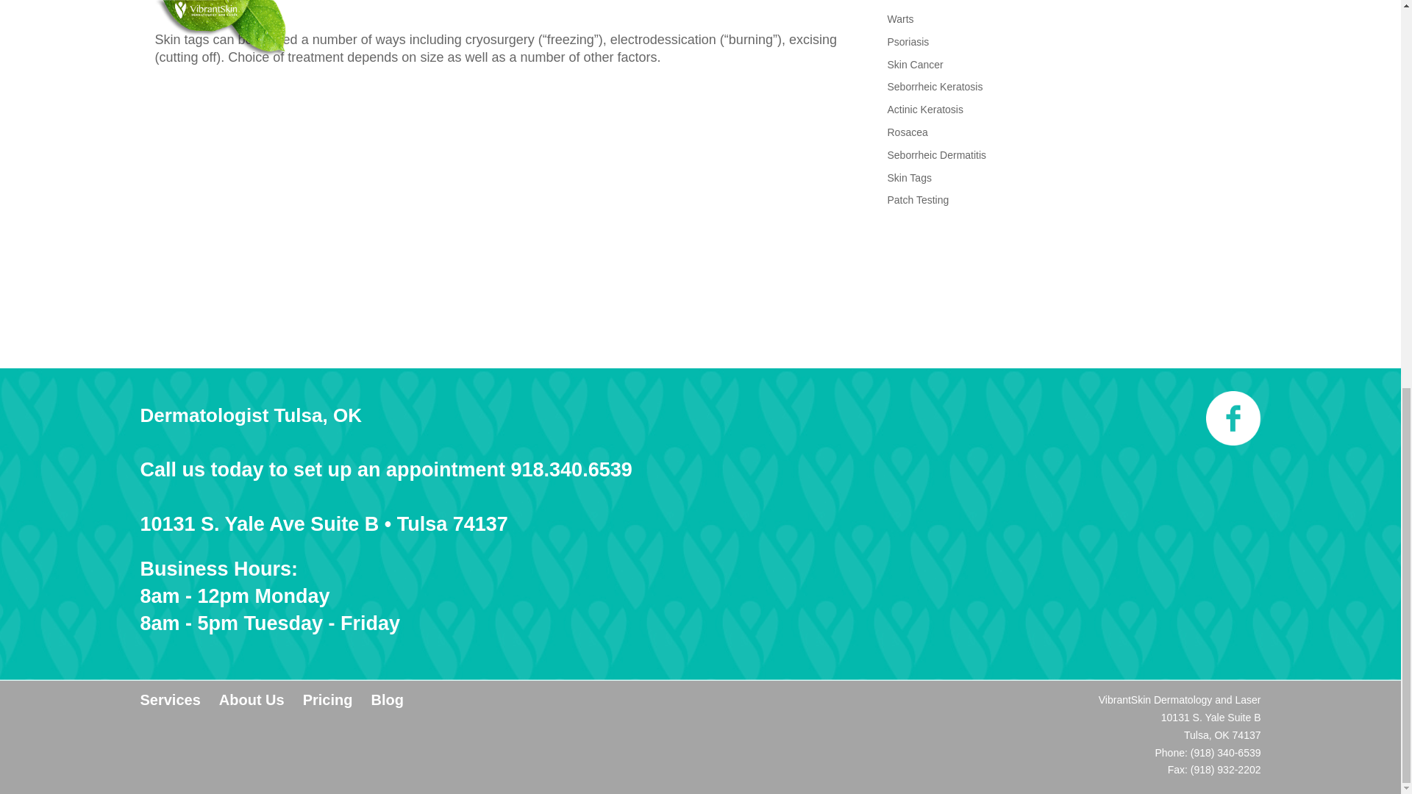 Image resolution: width=1412 pixels, height=794 pixels. I want to click on Services, so click(170, 700).